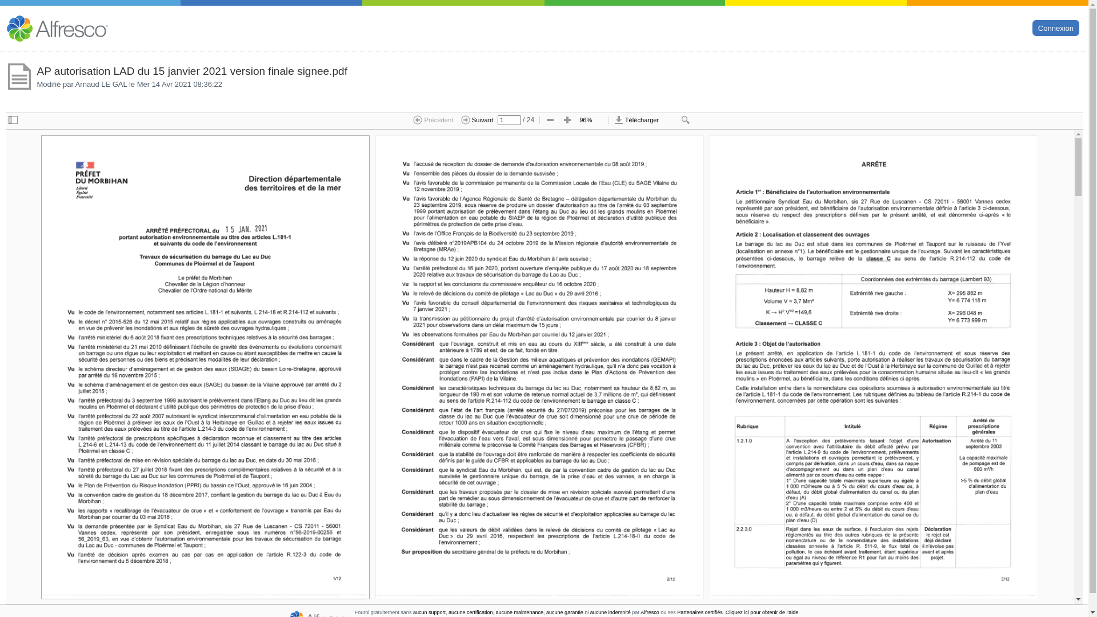 The height and width of the screenshot is (617, 1097). What do you see at coordinates (591, 121) in the screenshot?
I see `96%` at bounding box center [591, 121].